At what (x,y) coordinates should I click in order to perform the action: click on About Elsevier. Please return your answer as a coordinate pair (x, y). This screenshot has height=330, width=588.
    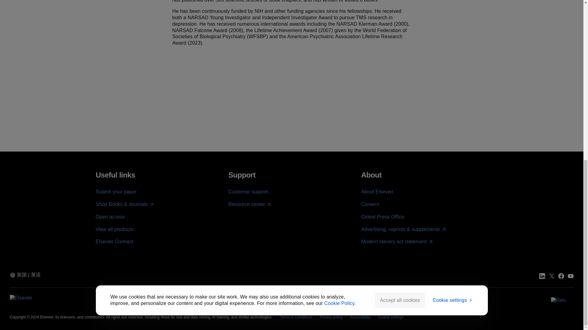
    Looking at the image, I should click on (377, 192).